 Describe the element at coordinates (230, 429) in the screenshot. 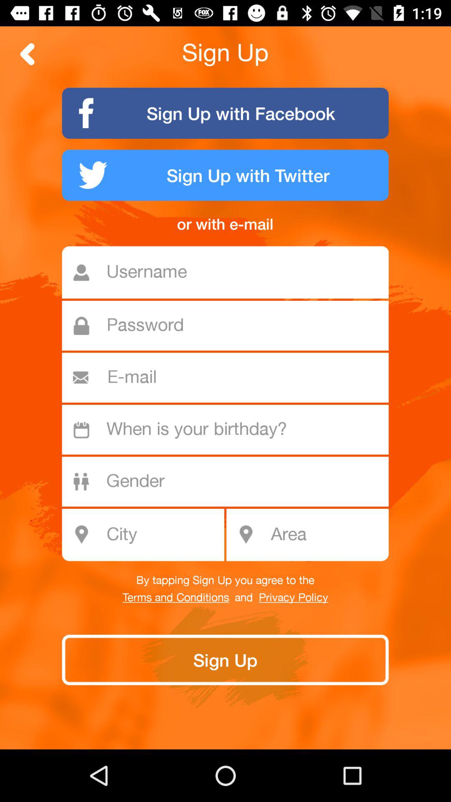

I see `write birthday` at that location.